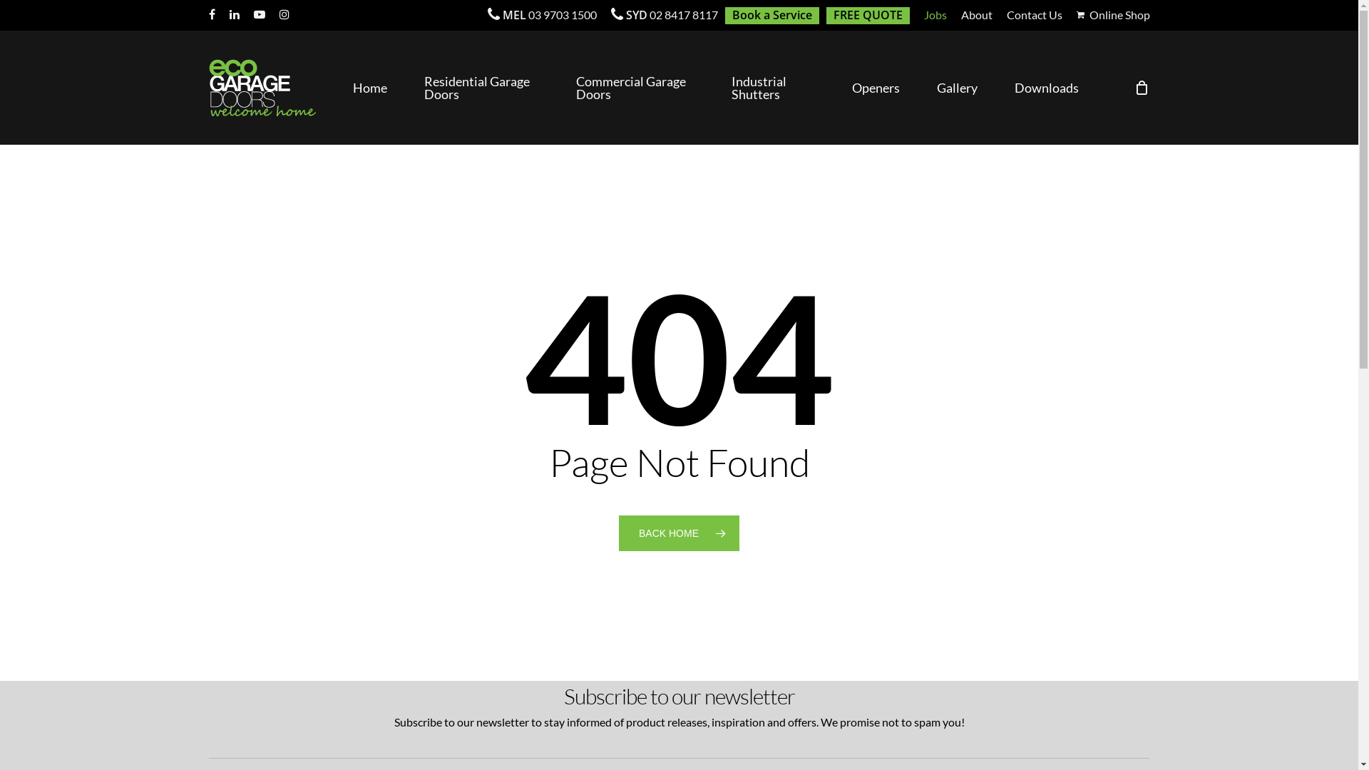 This screenshot has width=1369, height=770. Describe the element at coordinates (542, 16) in the screenshot. I see `MEL 03 9703 1500` at that location.